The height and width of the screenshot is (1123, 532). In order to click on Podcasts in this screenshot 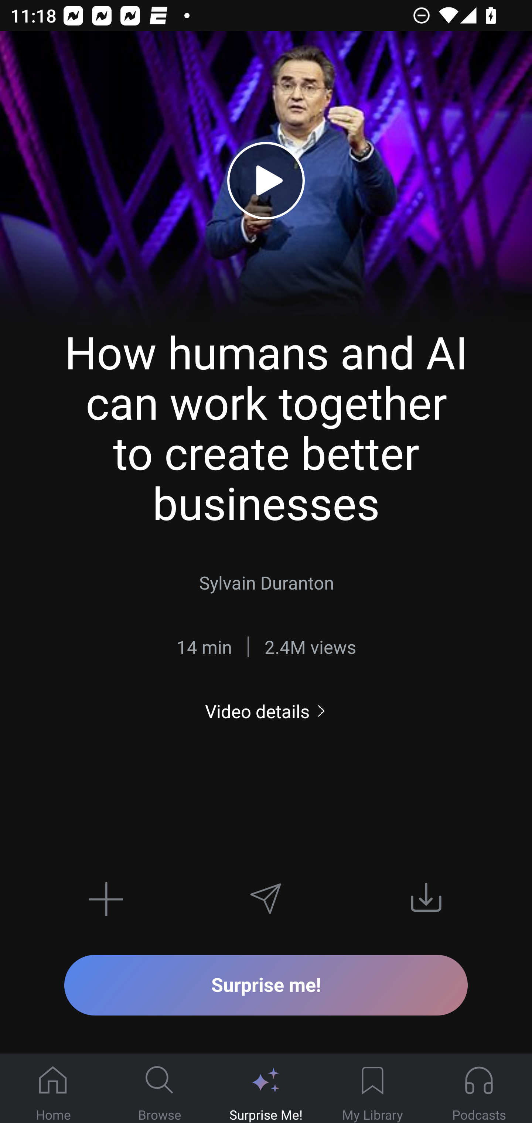, I will do `click(479, 1089)`.